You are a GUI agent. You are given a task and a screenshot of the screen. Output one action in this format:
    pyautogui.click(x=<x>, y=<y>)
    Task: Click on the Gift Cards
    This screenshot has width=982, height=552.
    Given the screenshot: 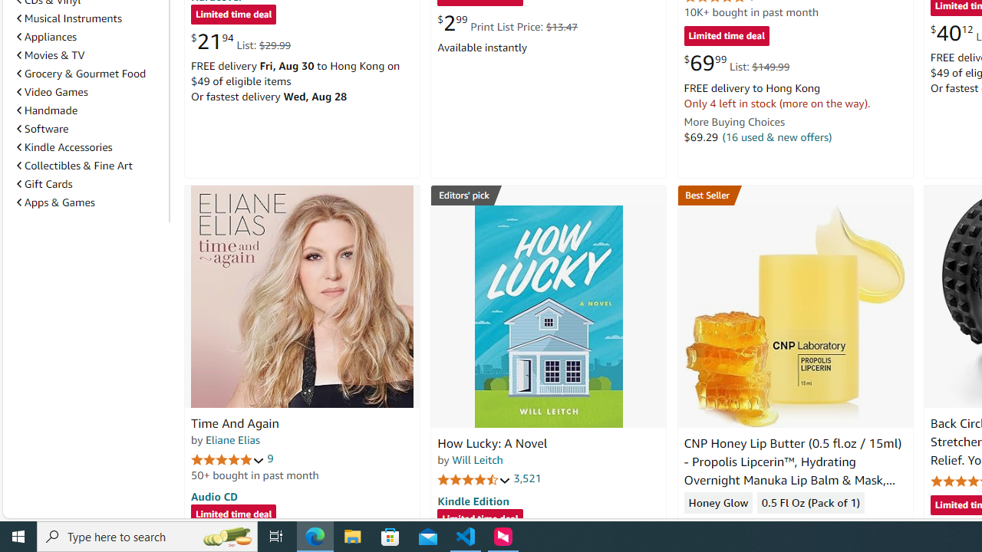 What is the action you would take?
    pyautogui.click(x=44, y=184)
    